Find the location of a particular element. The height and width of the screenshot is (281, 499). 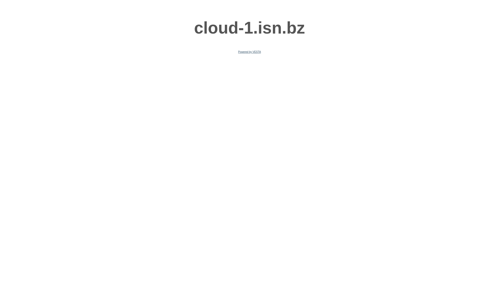

Powered by VESTA is located at coordinates (249, 52).